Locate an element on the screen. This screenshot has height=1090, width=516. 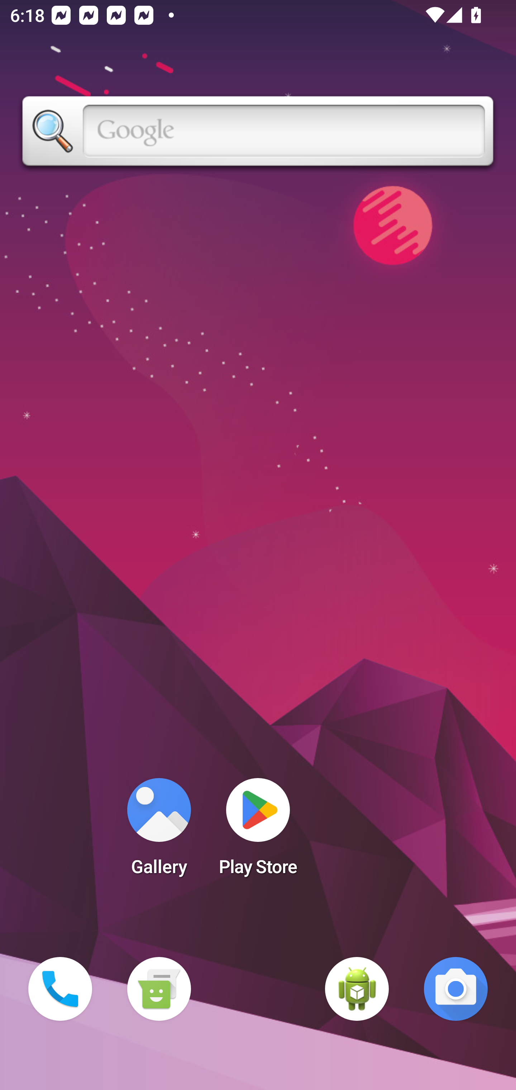
Phone is located at coordinates (60, 989).